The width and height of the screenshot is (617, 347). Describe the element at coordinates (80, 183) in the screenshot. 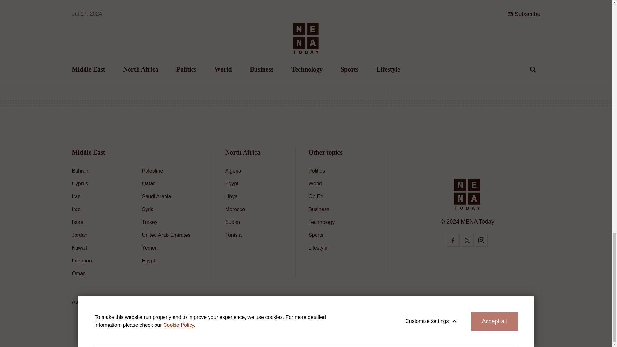

I see `Cyprus` at that location.